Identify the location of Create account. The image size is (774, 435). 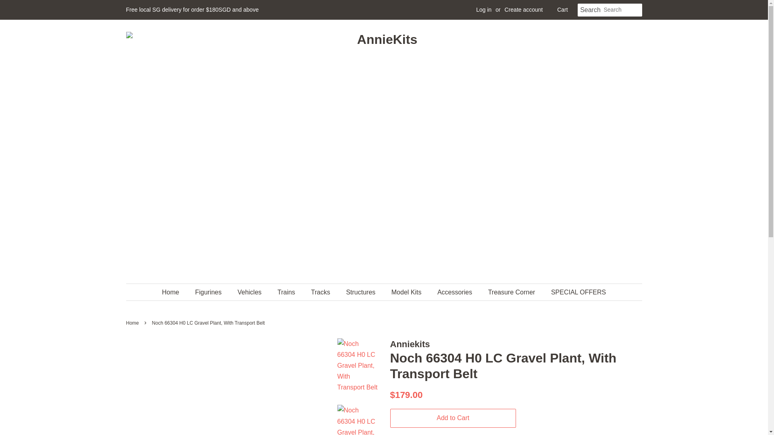
(524, 10).